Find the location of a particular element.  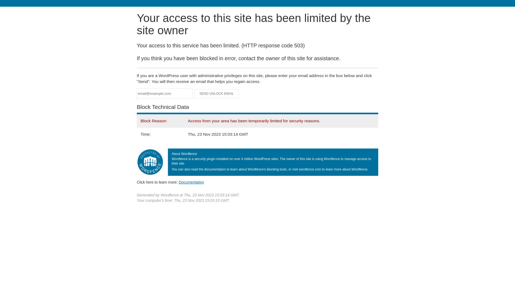

Send Unlock Email is located at coordinates (217, 94).